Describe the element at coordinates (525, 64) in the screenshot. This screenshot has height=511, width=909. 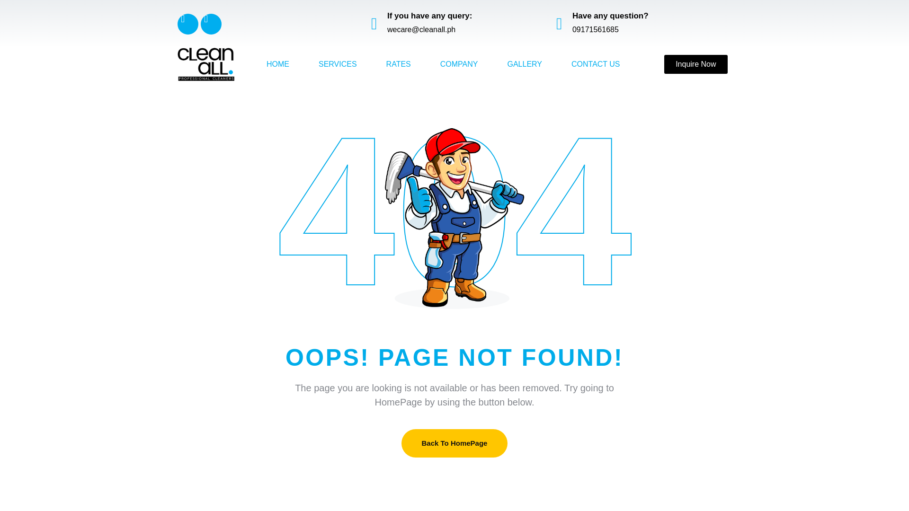
I see `GALLERY` at that location.